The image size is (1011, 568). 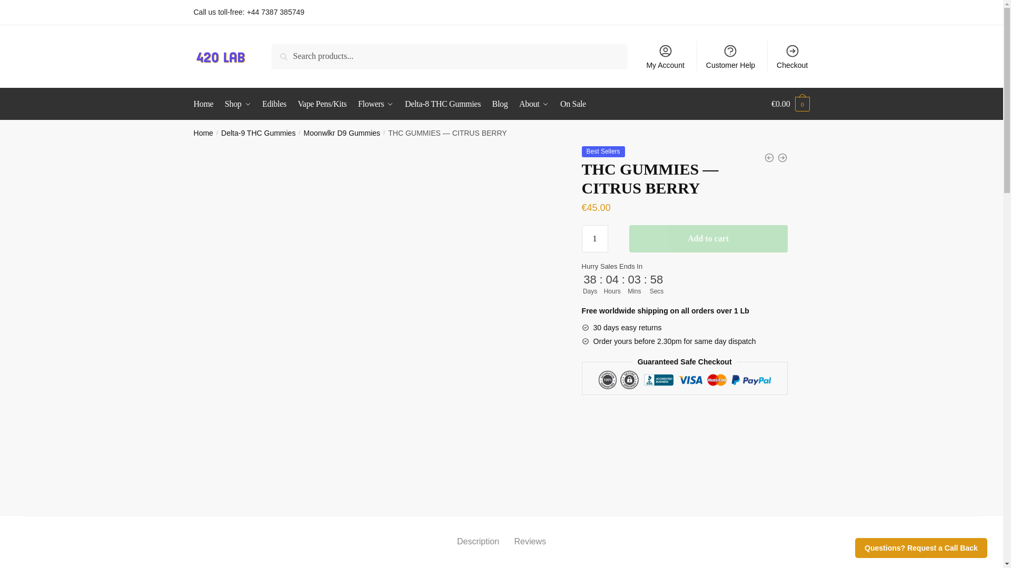 I want to click on Search, so click(x=296, y=56).